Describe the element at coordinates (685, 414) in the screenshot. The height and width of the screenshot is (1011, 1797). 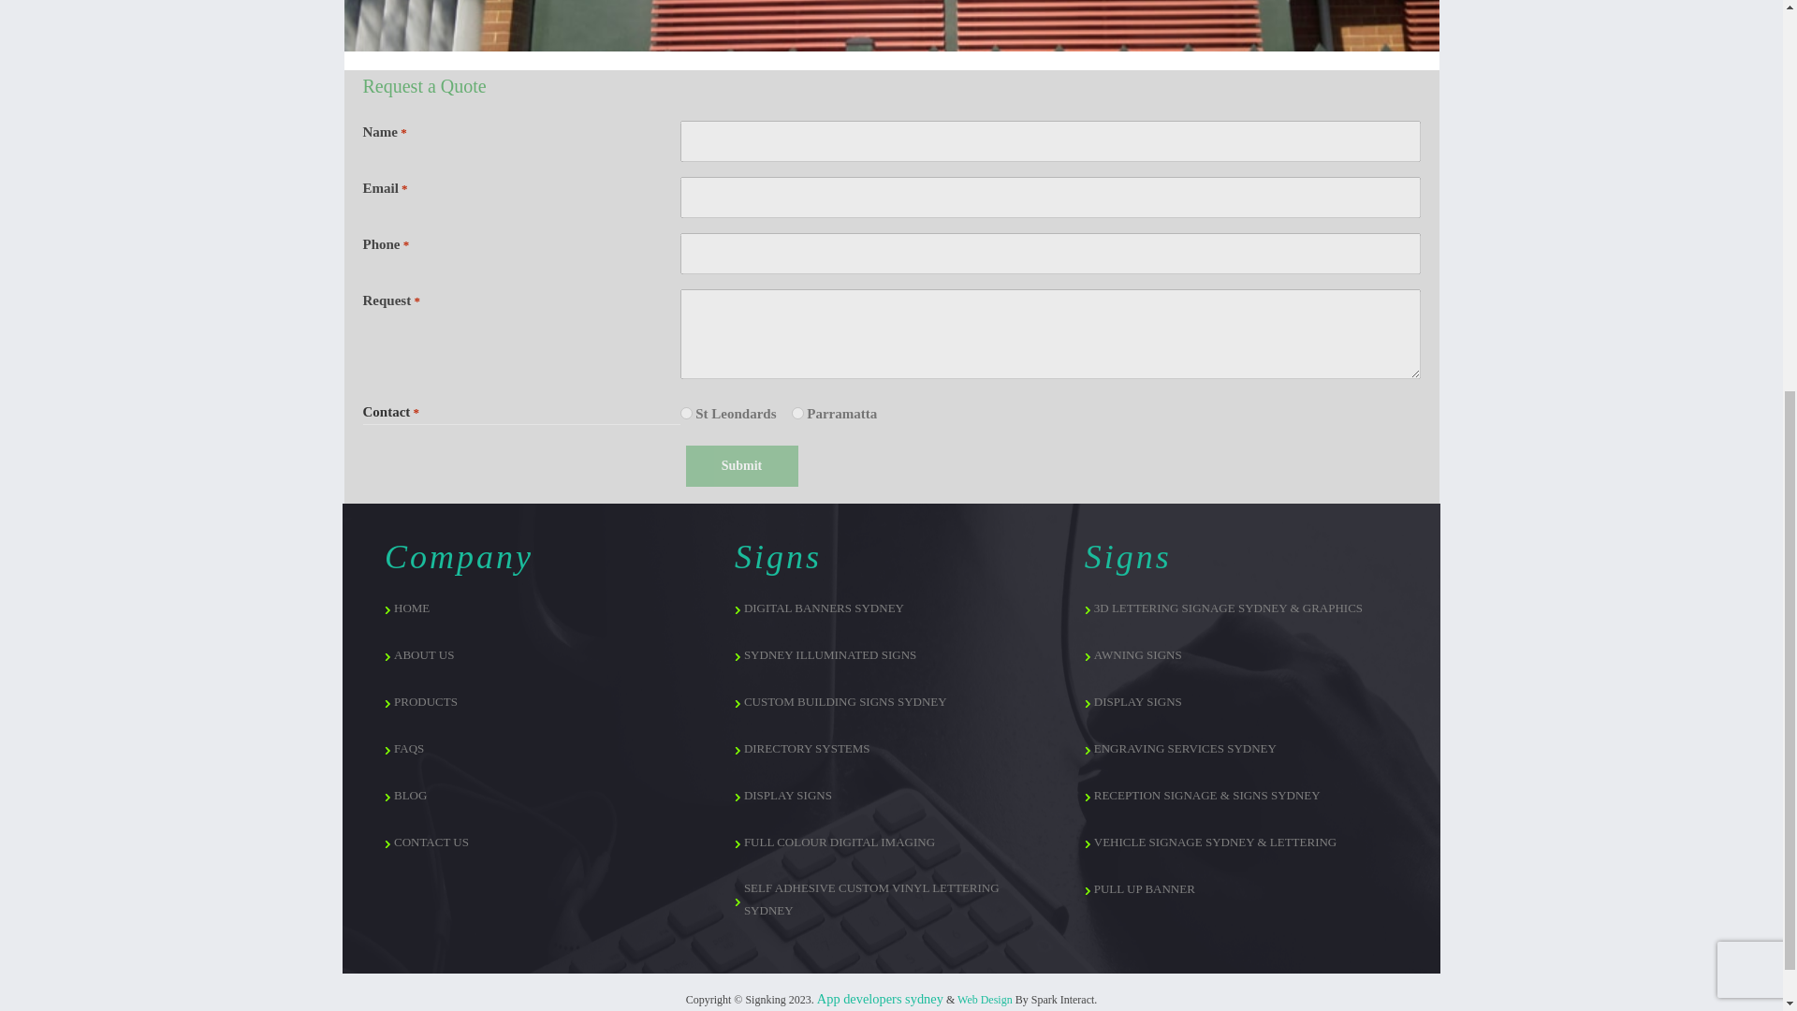
I see `St Leondards` at that location.